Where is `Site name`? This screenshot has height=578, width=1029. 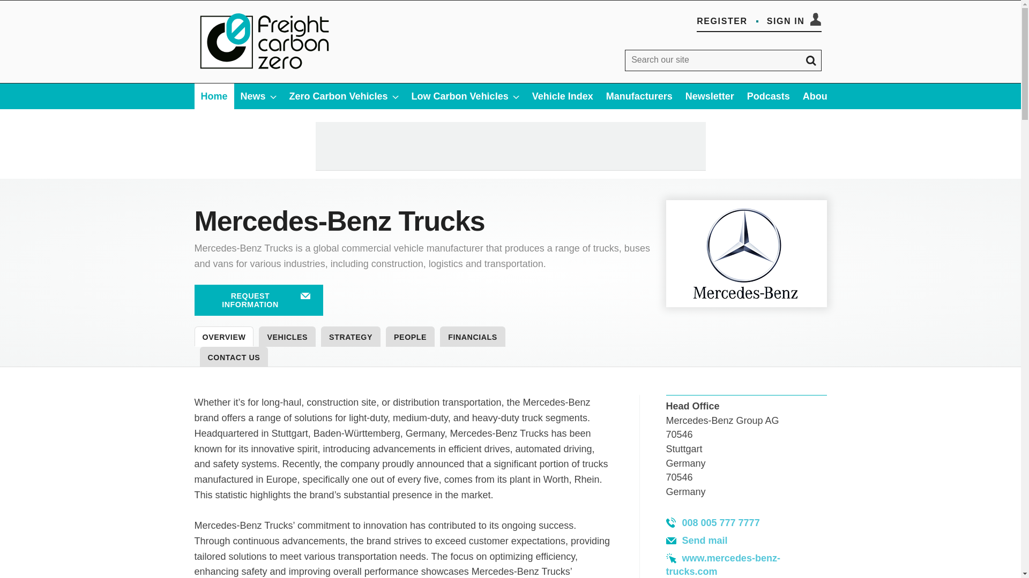 Site name is located at coordinates (265, 72).